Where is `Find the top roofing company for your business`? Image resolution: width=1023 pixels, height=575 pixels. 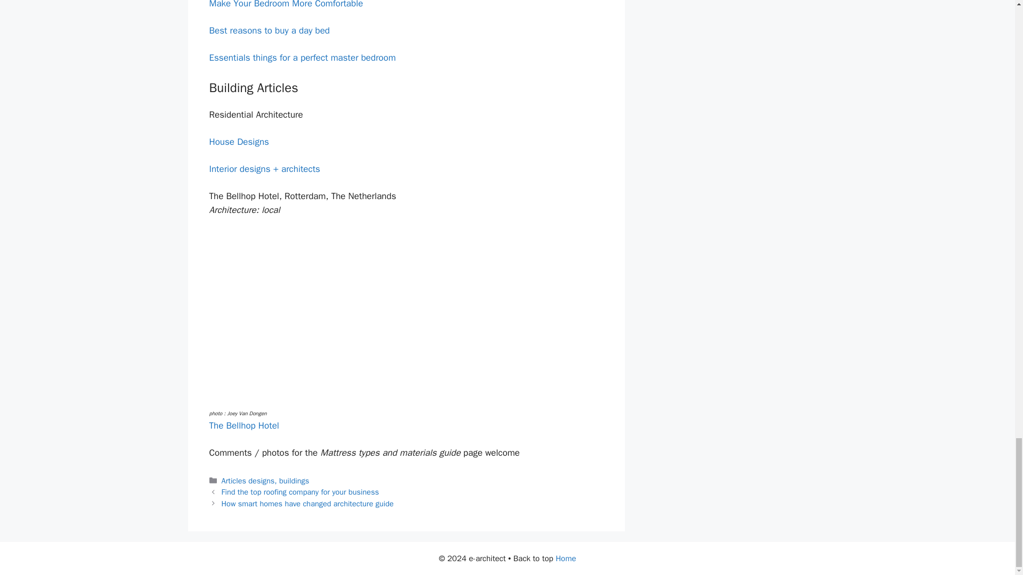 Find the top roofing company for your business is located at coordinates (301, 492).